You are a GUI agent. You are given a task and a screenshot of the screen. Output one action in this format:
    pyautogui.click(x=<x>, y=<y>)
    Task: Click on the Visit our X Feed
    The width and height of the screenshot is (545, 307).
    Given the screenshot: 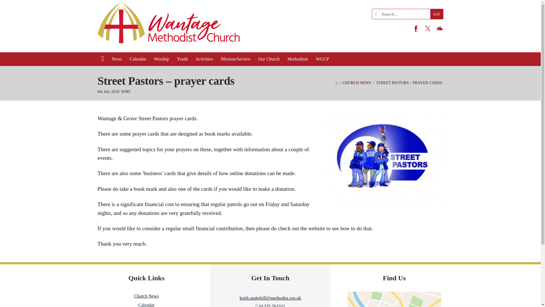 What is the action you would take?
    pyautogui.click(x=427, y=28)
    